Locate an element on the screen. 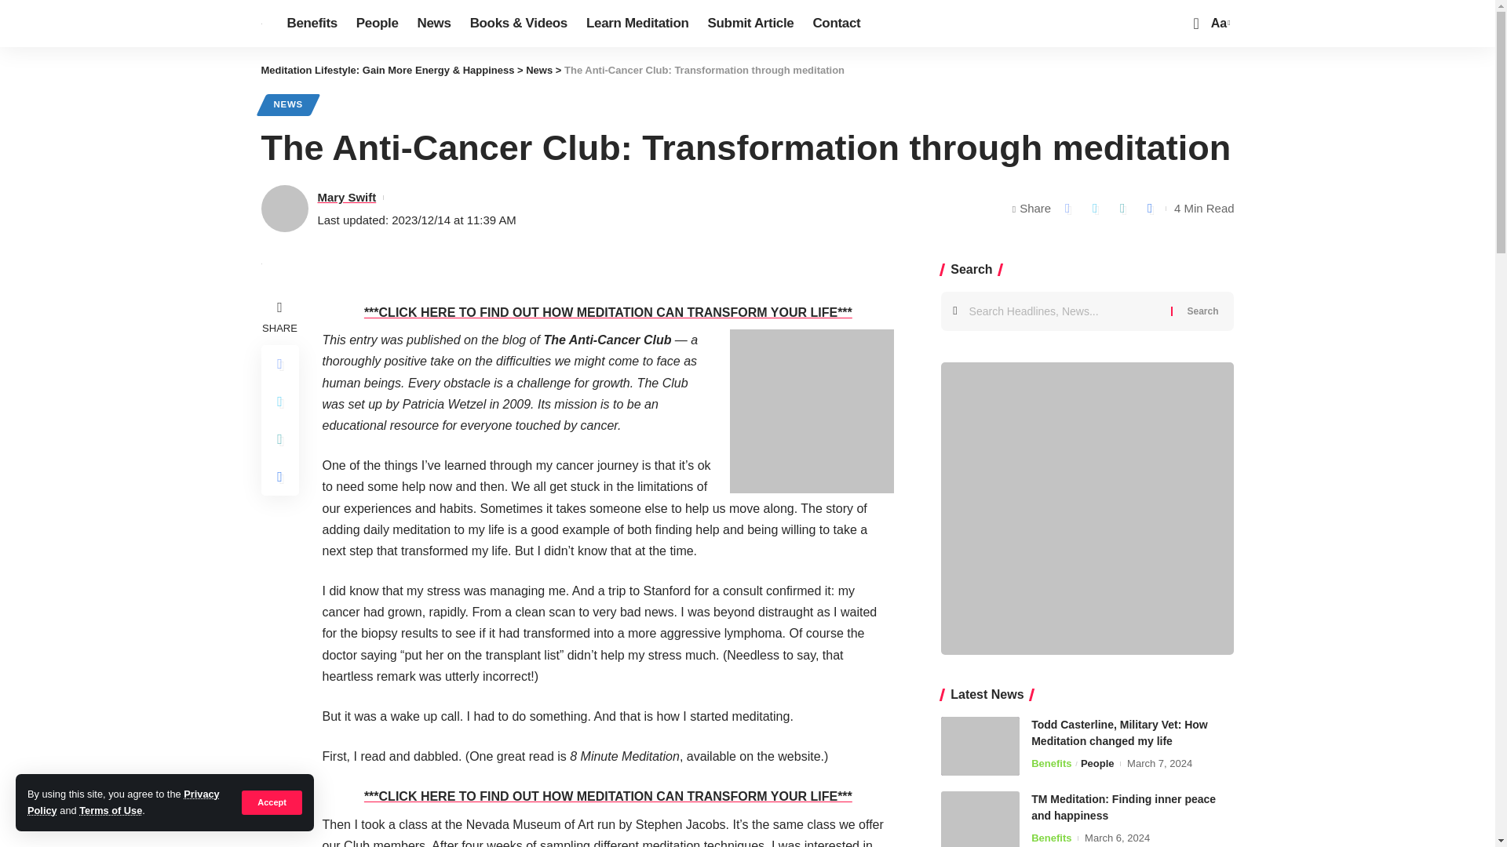 The height and width of the screenshot is (847, 1507). Contact is located at coordinates (836, 24).